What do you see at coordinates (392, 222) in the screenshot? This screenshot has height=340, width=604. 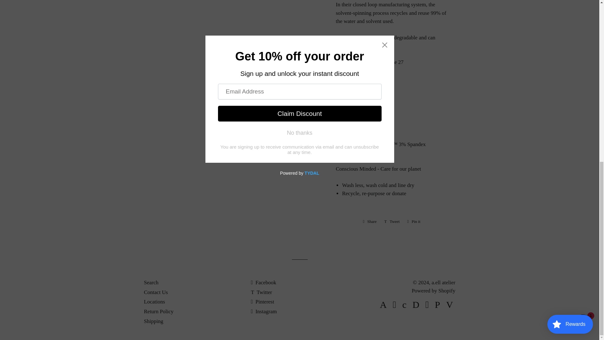 I see `Share on Facebook` at bounding box center [392, 222].